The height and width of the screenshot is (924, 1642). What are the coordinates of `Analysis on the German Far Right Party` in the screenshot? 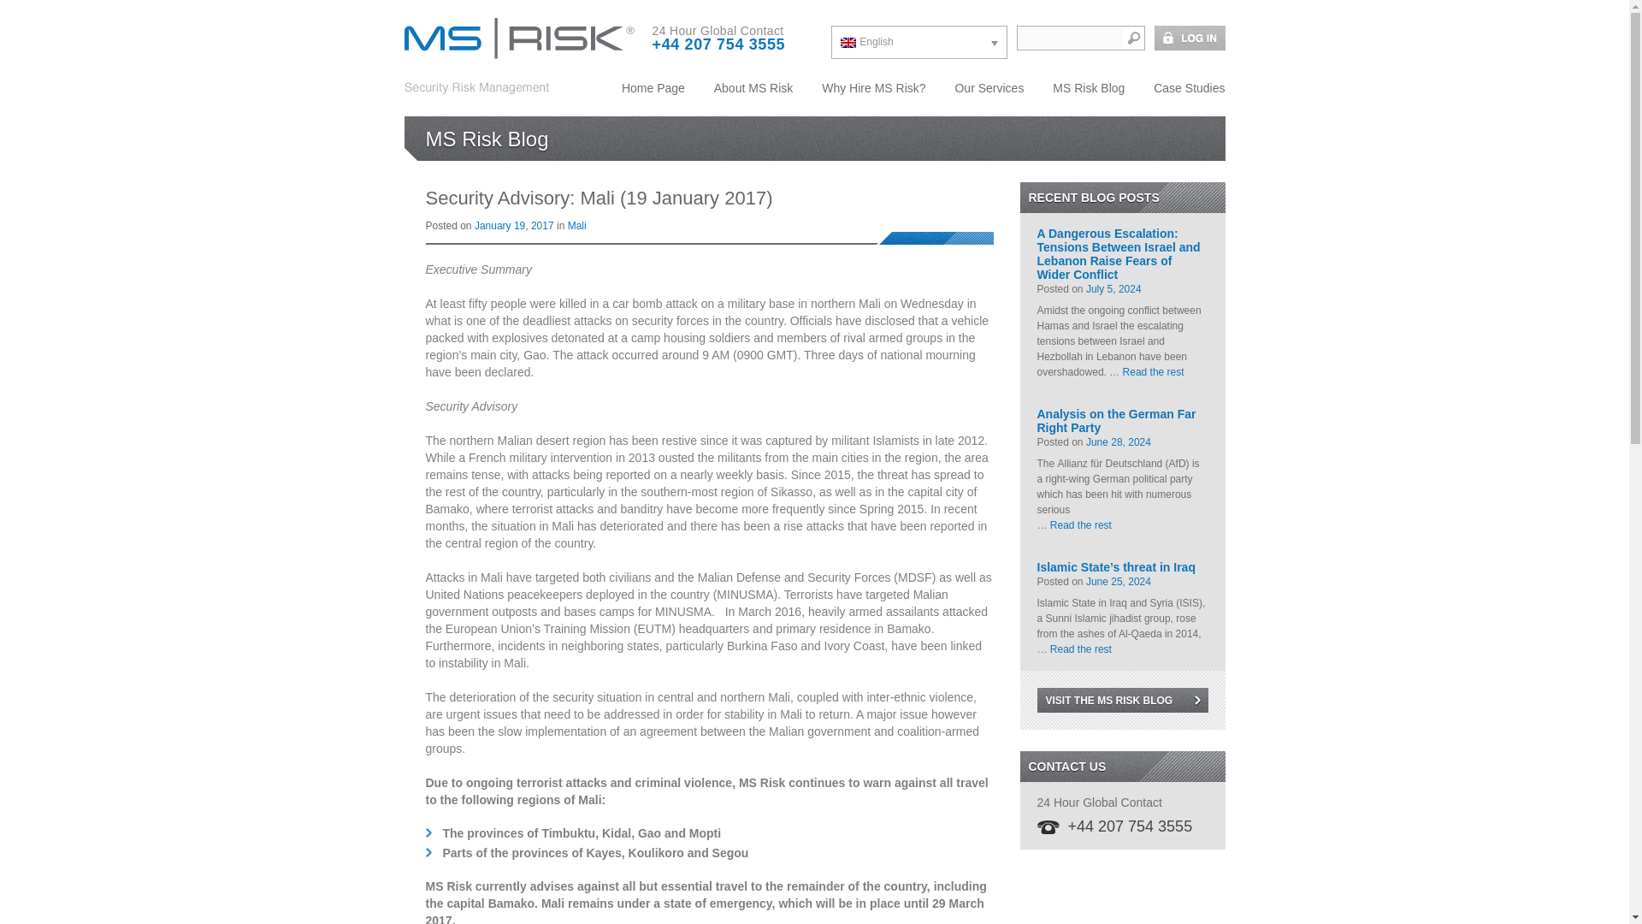 It's located at (1121, 414).